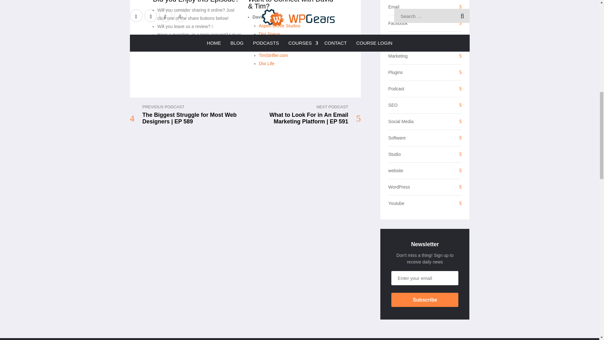  What do you see at coordinates (273, 55) in the screenshot?
I see `TimStrifler.com` at bounding box center [273, 55].